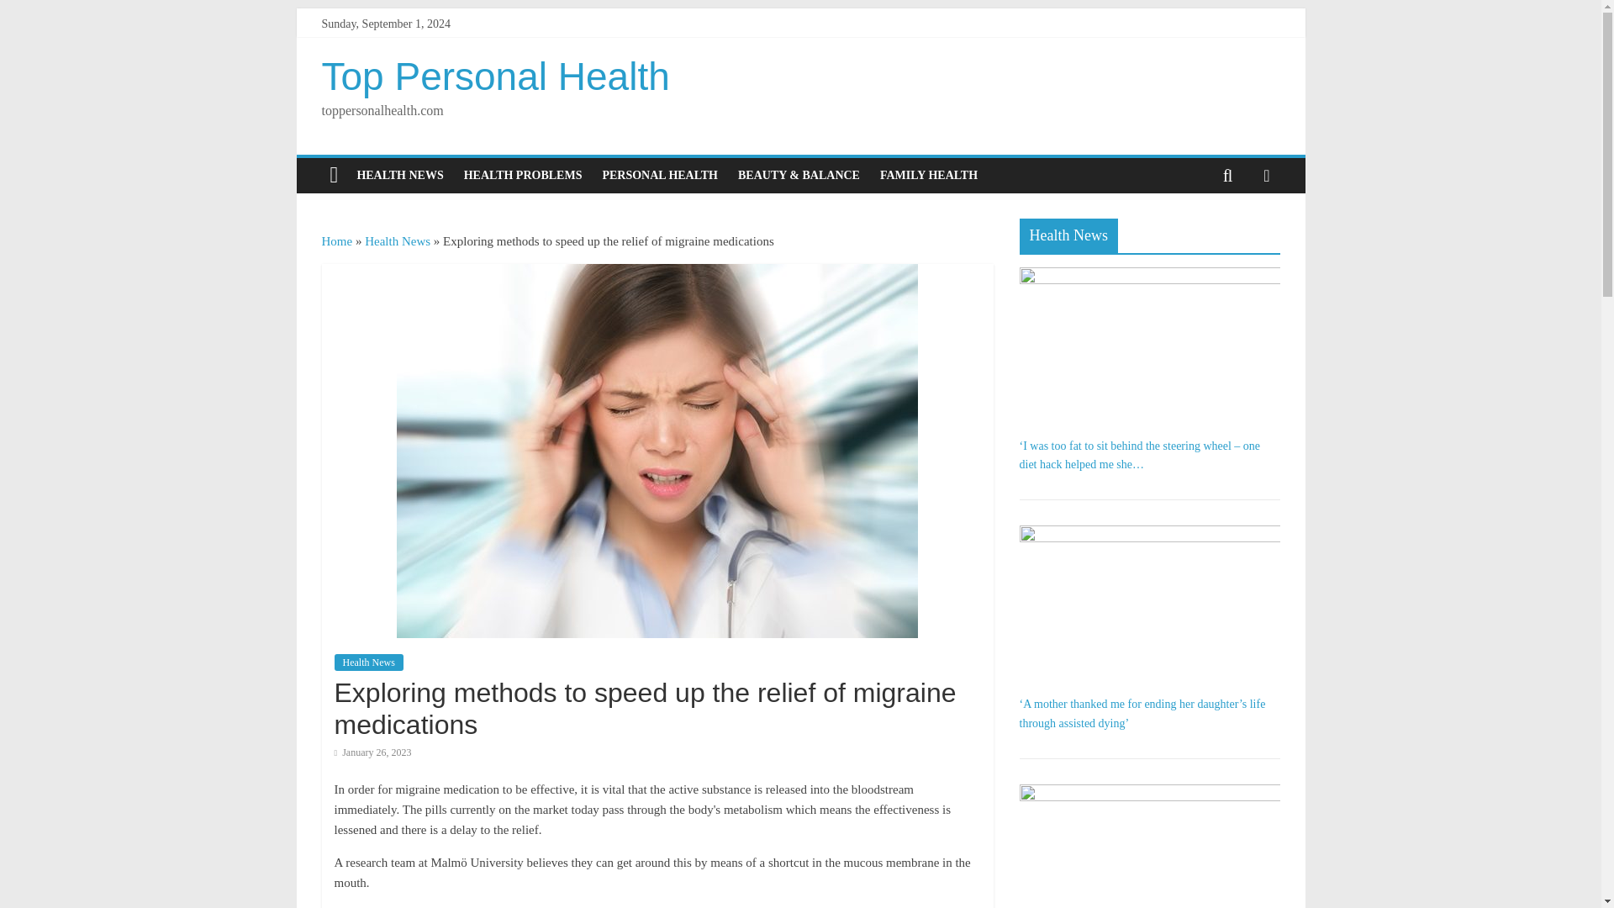  I want to click on Top Personal Health, so click(495, 76).